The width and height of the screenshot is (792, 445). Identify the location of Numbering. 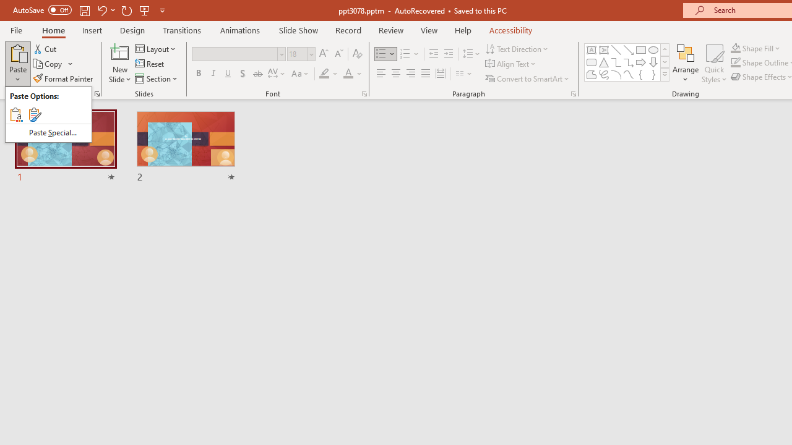
(410, 54).